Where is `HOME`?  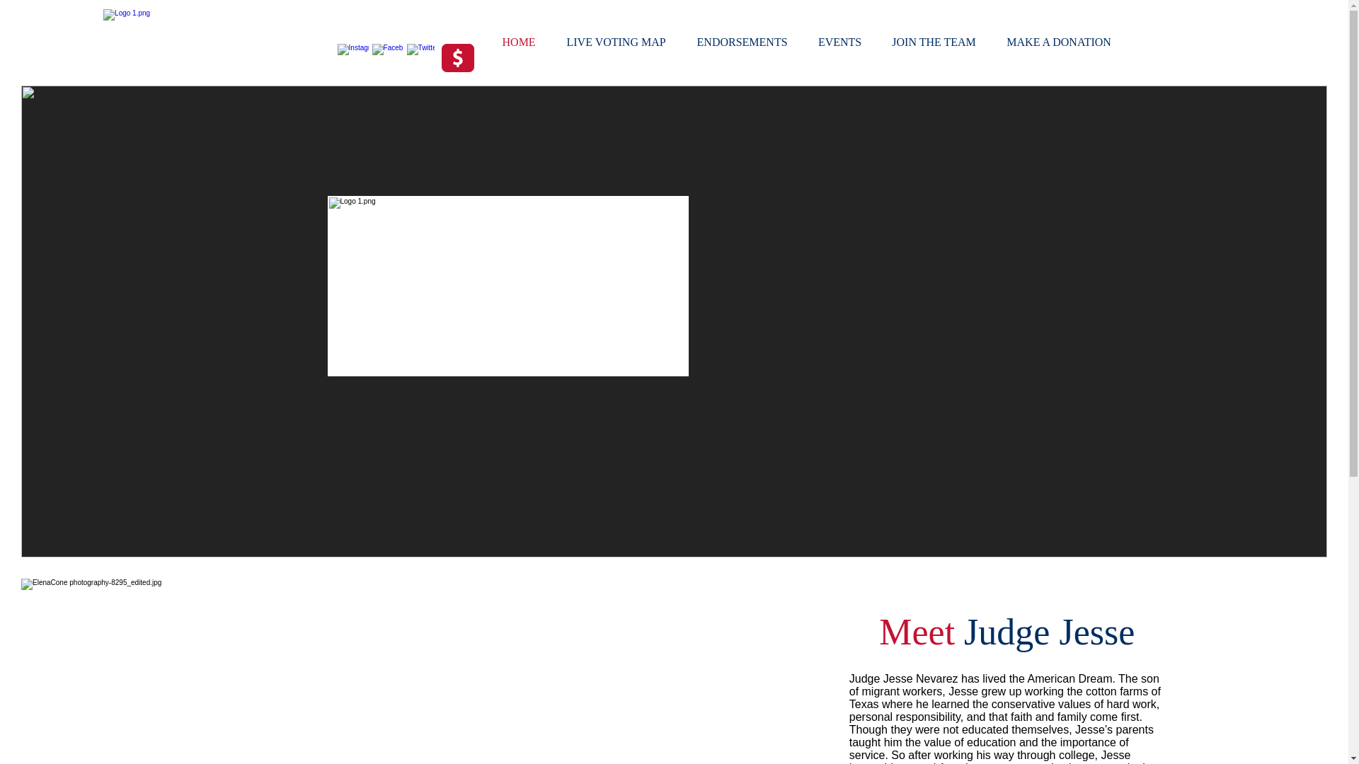 HOME is located at coordinates (519, 42).